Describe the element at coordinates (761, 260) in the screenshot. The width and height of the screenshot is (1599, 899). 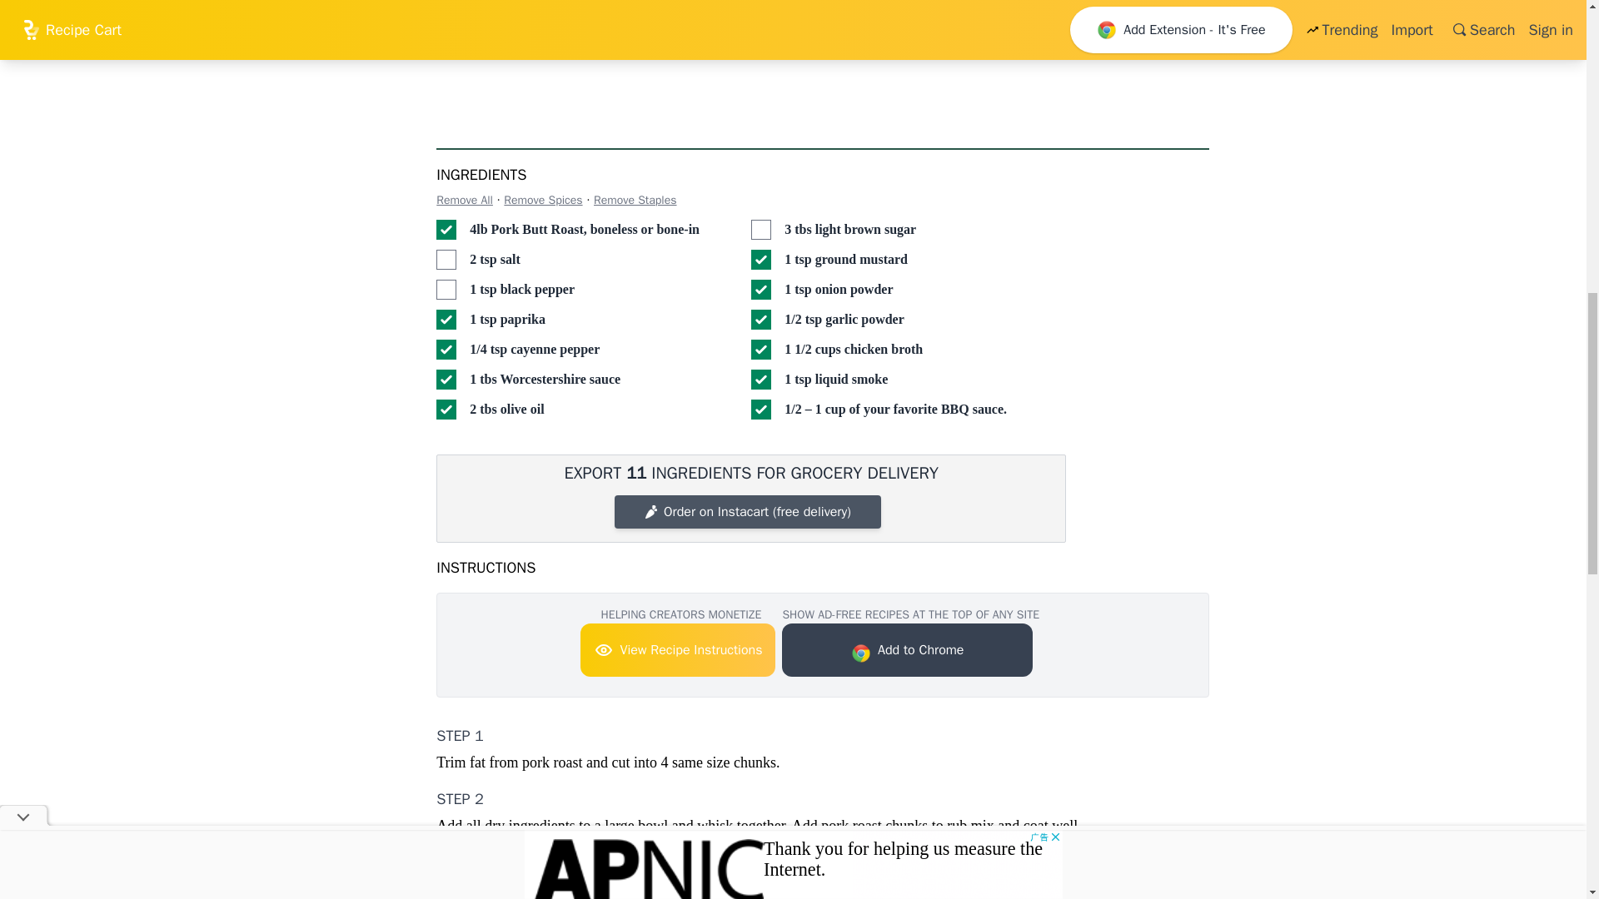
I see `1 tsp ground mustard` at that location.